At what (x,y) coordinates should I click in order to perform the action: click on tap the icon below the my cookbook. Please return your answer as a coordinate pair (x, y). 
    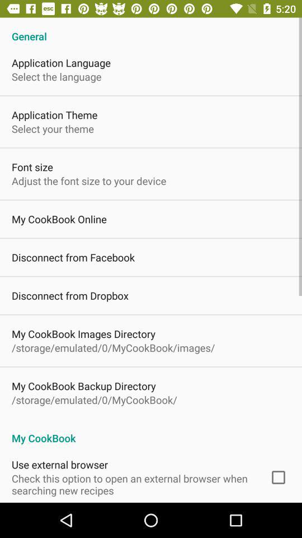
    Looking at the image, I should click on (279, 477).